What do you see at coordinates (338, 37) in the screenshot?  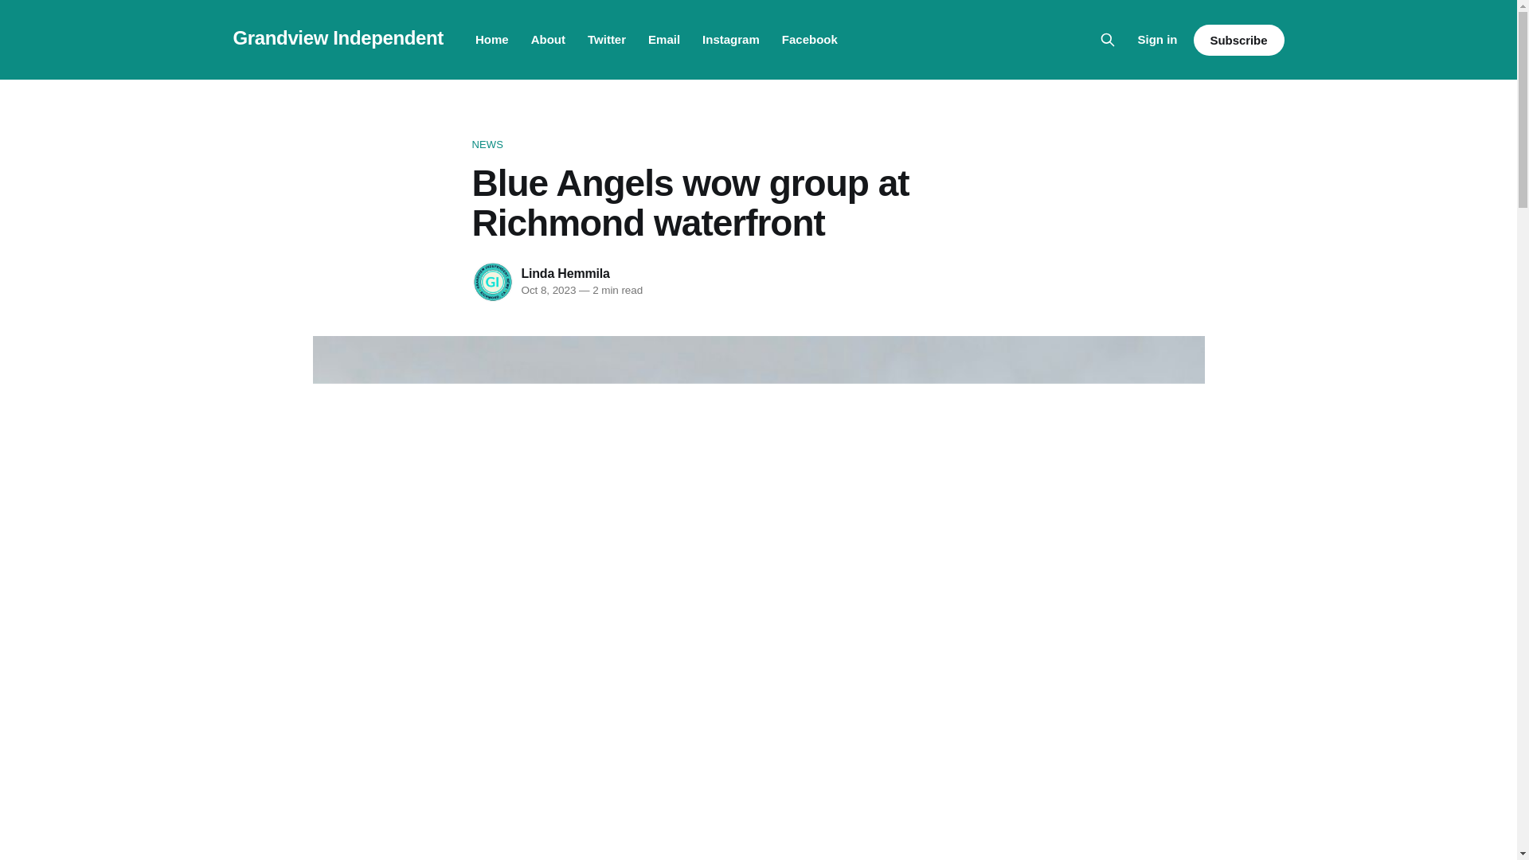 I see `Grandview Independent` at bounding box center [338, 37].